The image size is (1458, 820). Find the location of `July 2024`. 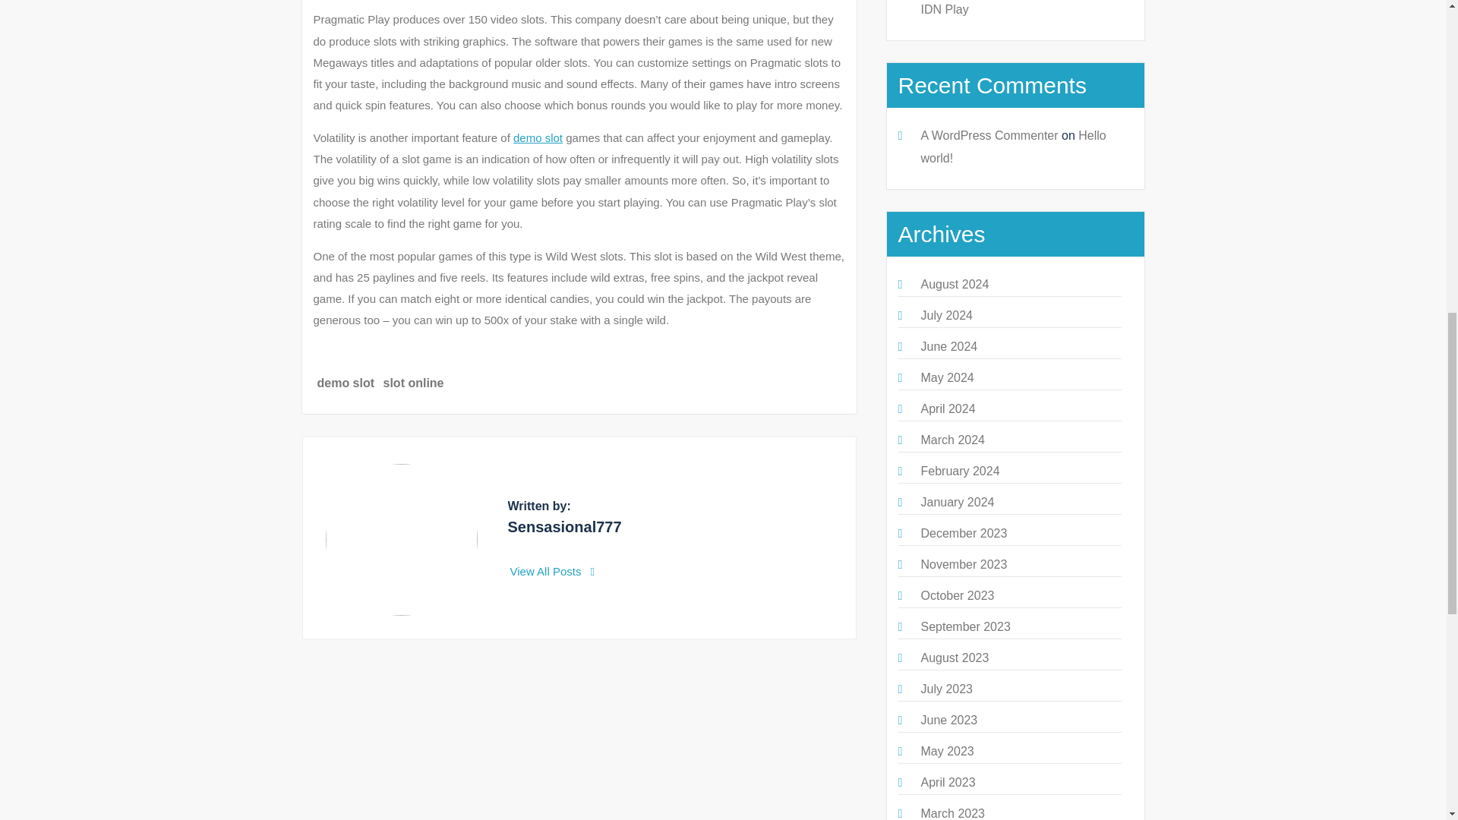

July 2024 is located at coordinates (946, 316).